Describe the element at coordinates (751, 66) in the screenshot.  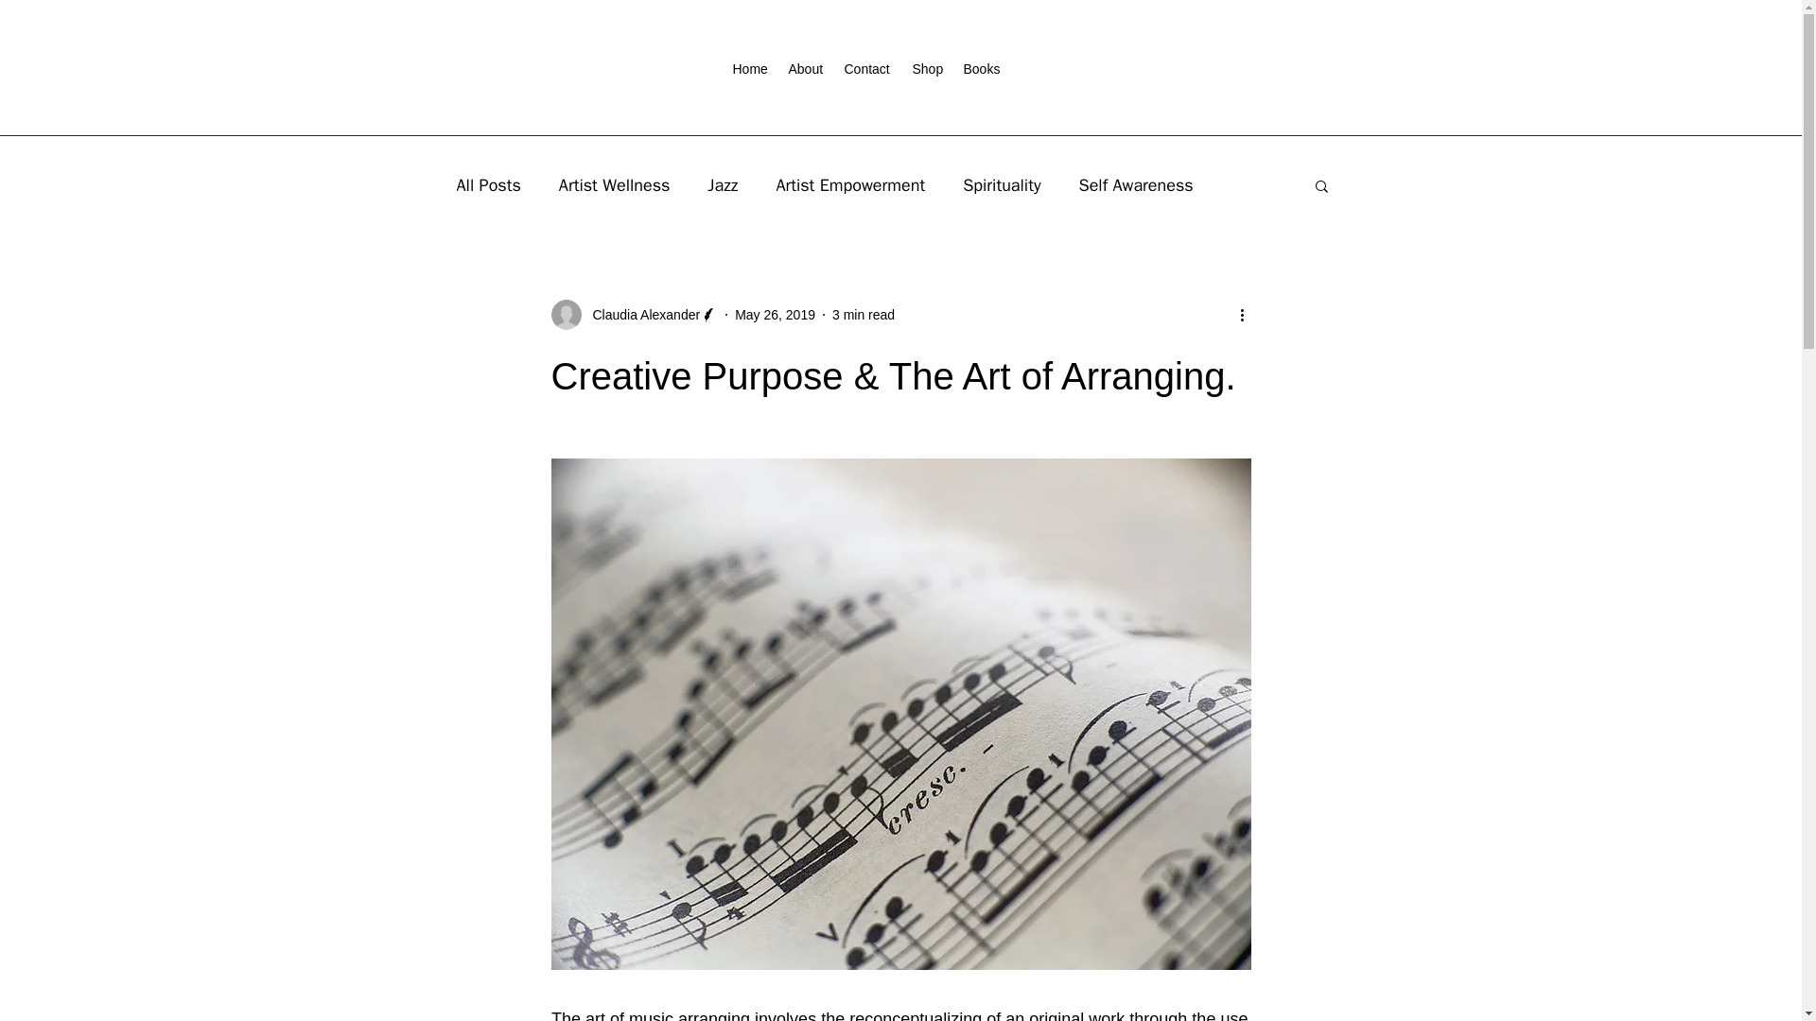
I see `Home` at that location.